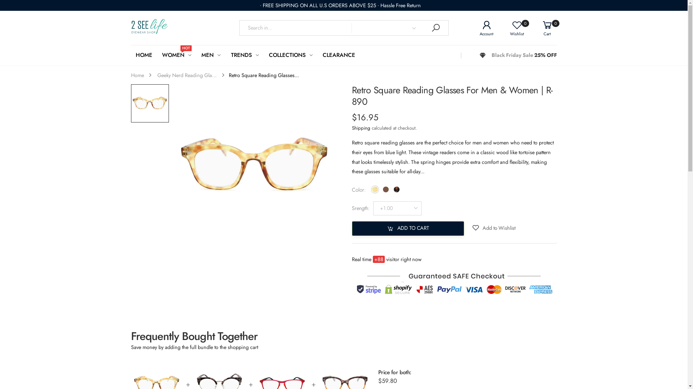  Describe the element at coordinates (149, 103) in the screenshot. I see `Yellow Gold / +1.00` at that location.